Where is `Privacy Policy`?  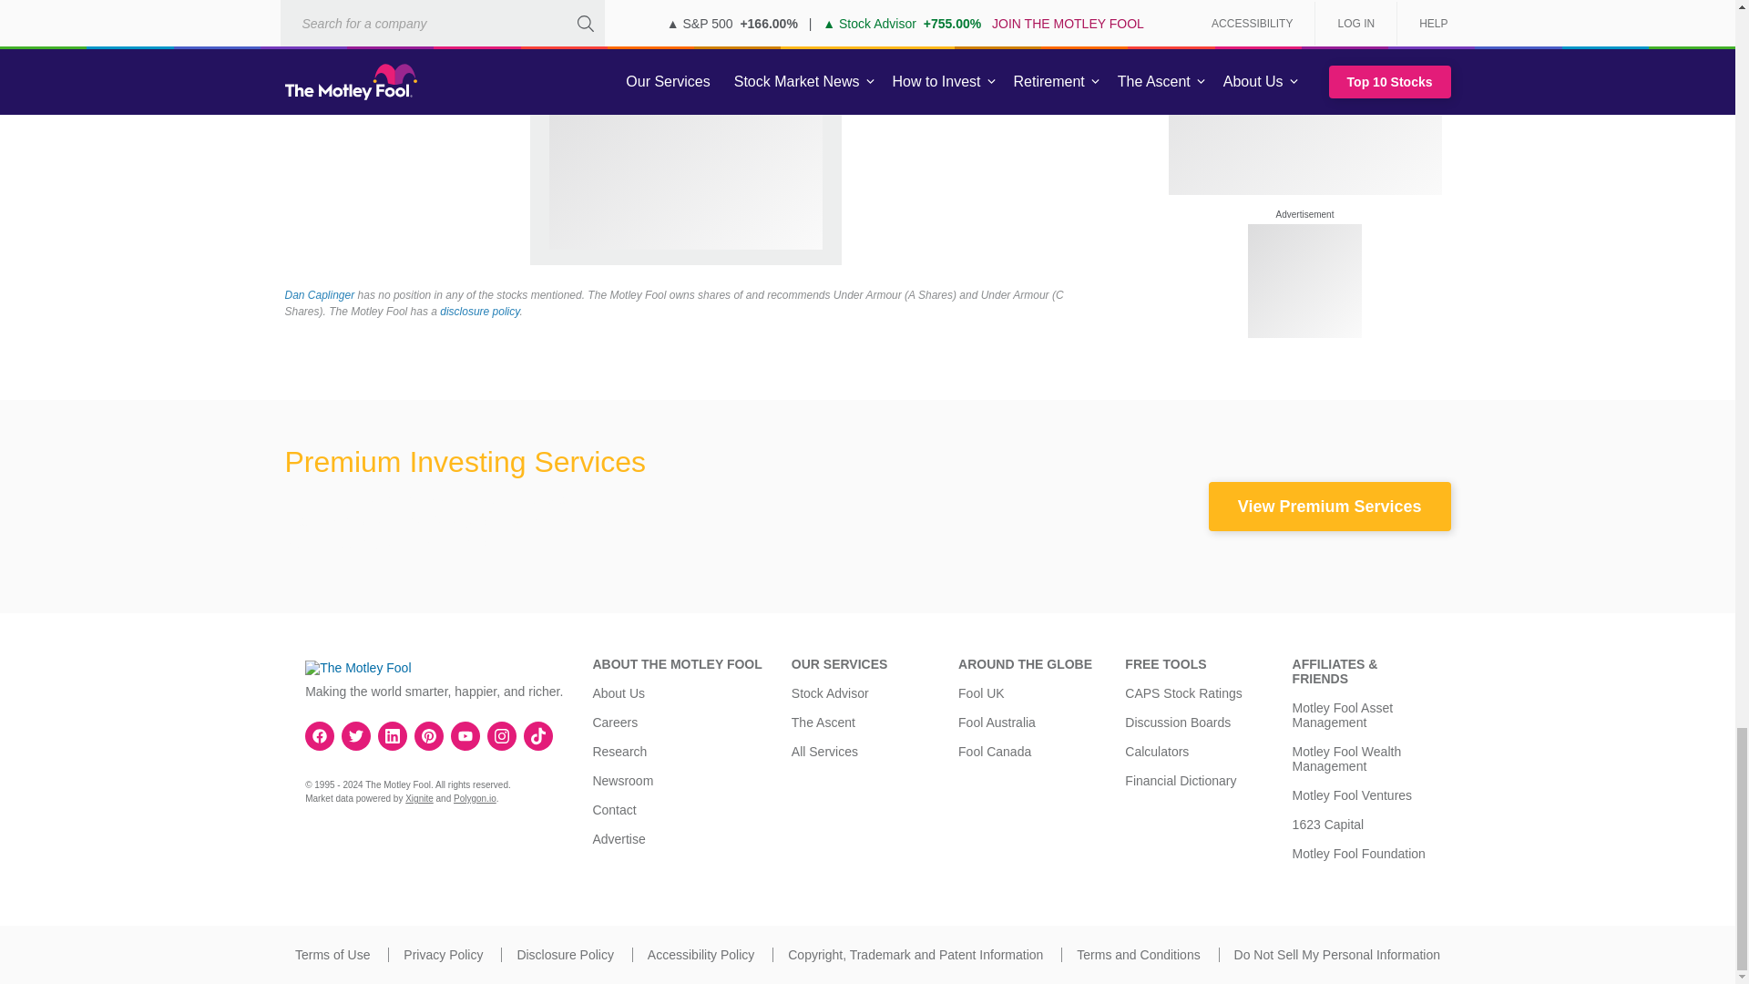 Privacy Policy is located at coordinates (443, 955).